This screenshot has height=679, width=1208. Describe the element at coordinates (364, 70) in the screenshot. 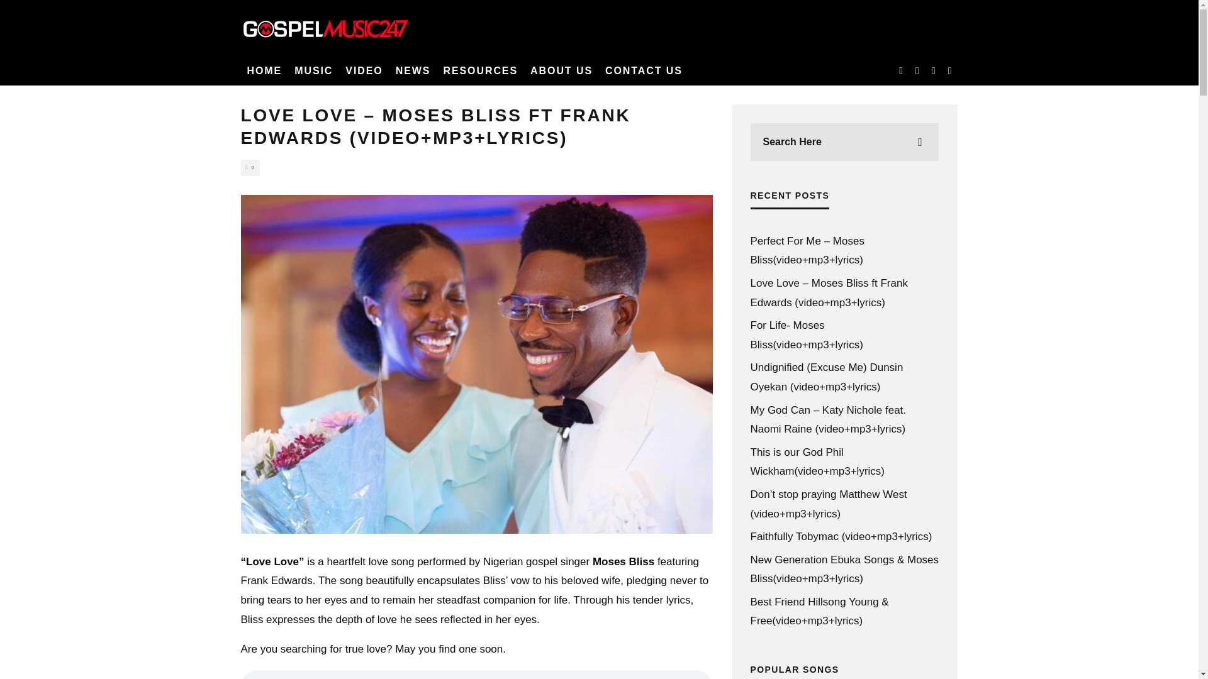

I see `VIDEO` at that location.